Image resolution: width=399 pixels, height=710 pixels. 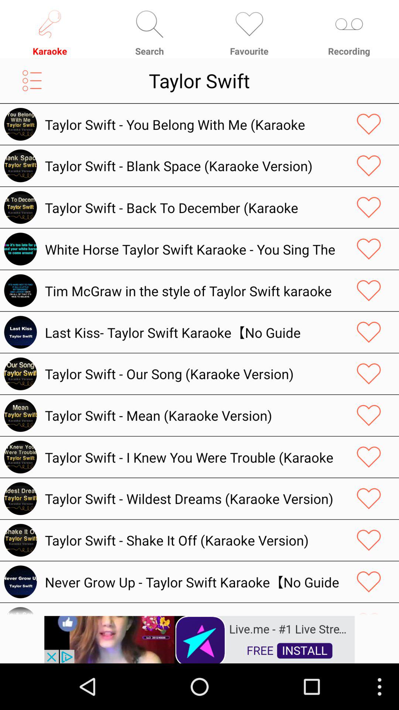 I want to click on favorite song, so click(x=369, y=610).